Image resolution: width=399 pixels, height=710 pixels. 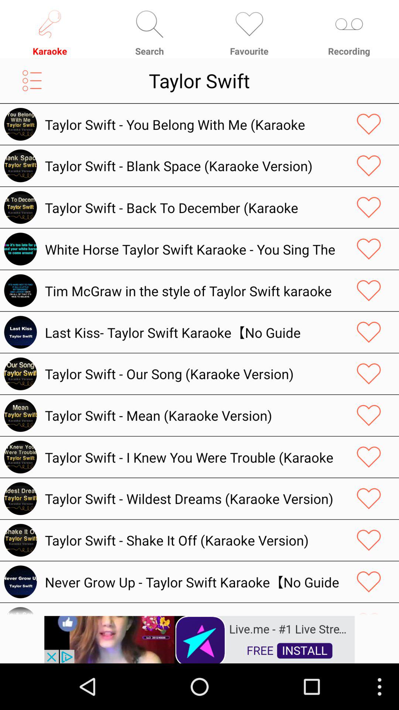 I want to click on favorite song, so click(x=369, y=610).